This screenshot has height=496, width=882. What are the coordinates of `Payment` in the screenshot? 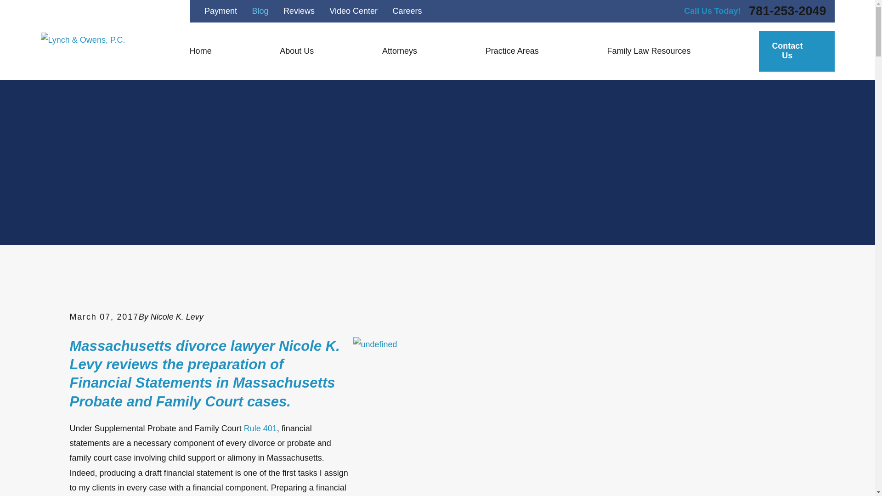 It's located at (220, 11).